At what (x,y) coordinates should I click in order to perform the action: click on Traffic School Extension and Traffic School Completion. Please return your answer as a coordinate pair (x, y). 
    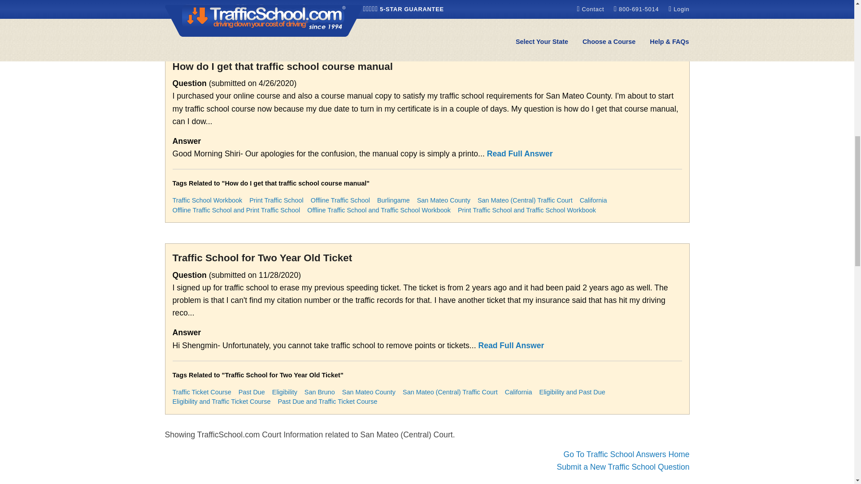
    Looking at the image, I should click on (535, 18).